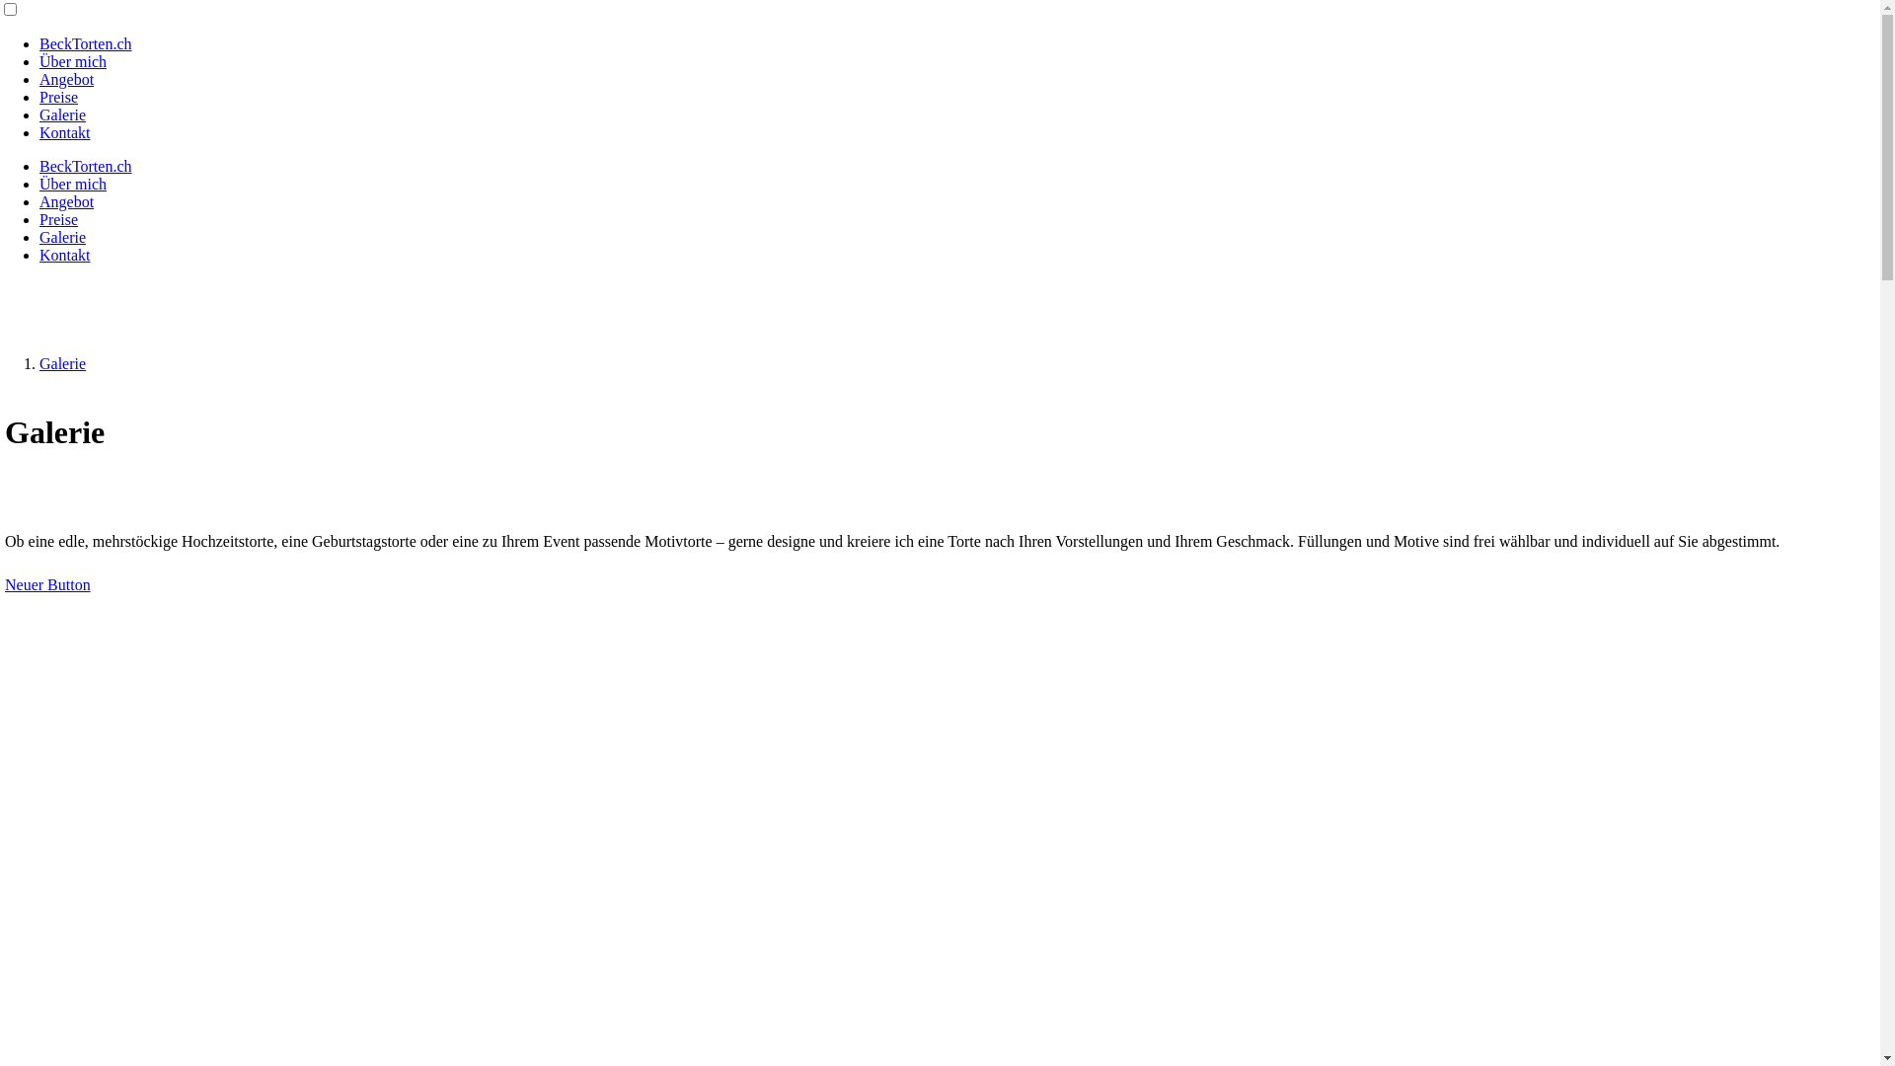 This screenshot has height=1066, width=1895. Describe the element at coordinates (67, 201) in the screenshot. I see `Angebot` at that location.